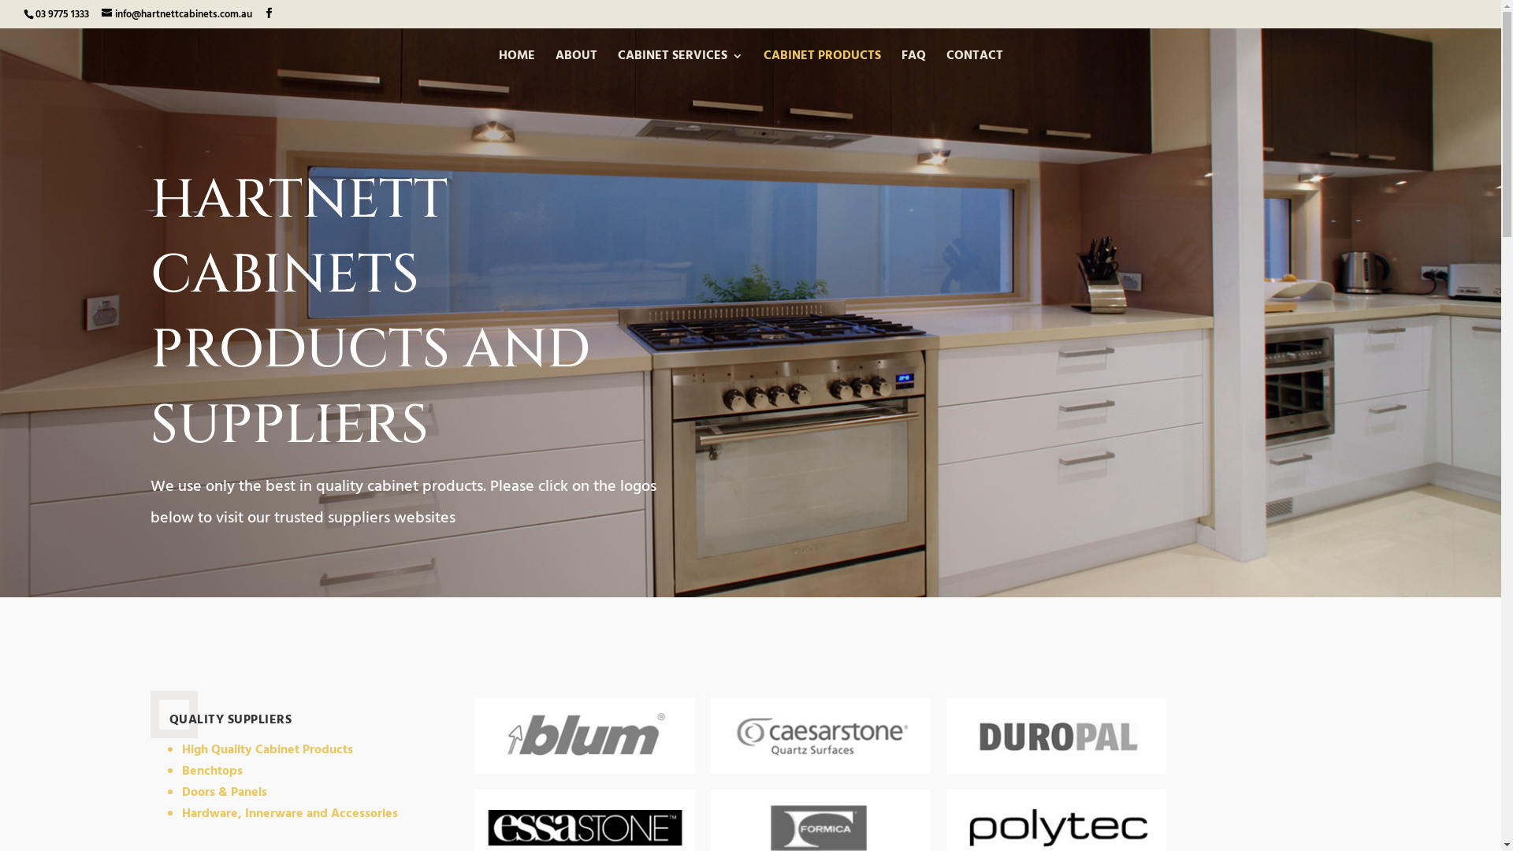 The image size is (1513, 851). I want to click on CABINET PRODUCTS, so click(821, 65).